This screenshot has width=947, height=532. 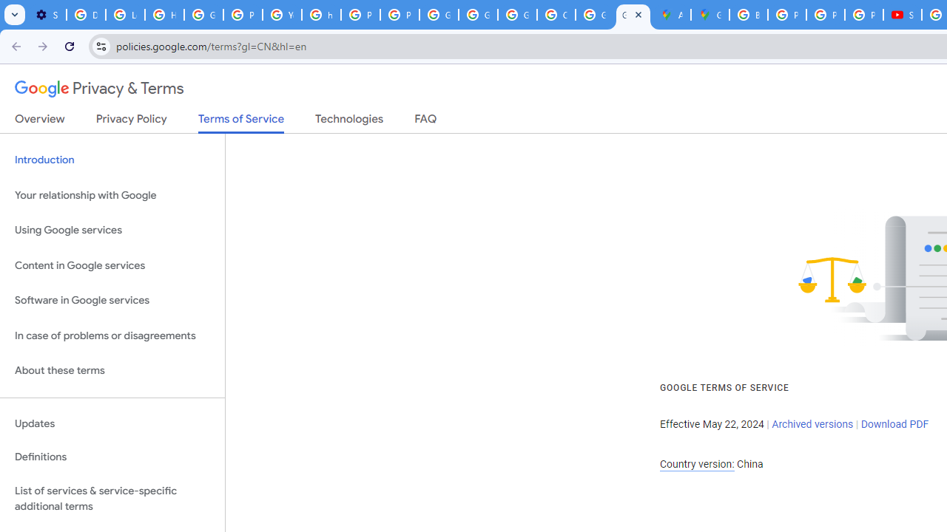 I want to click on Create your Google Account, so click(x=556, y=15).